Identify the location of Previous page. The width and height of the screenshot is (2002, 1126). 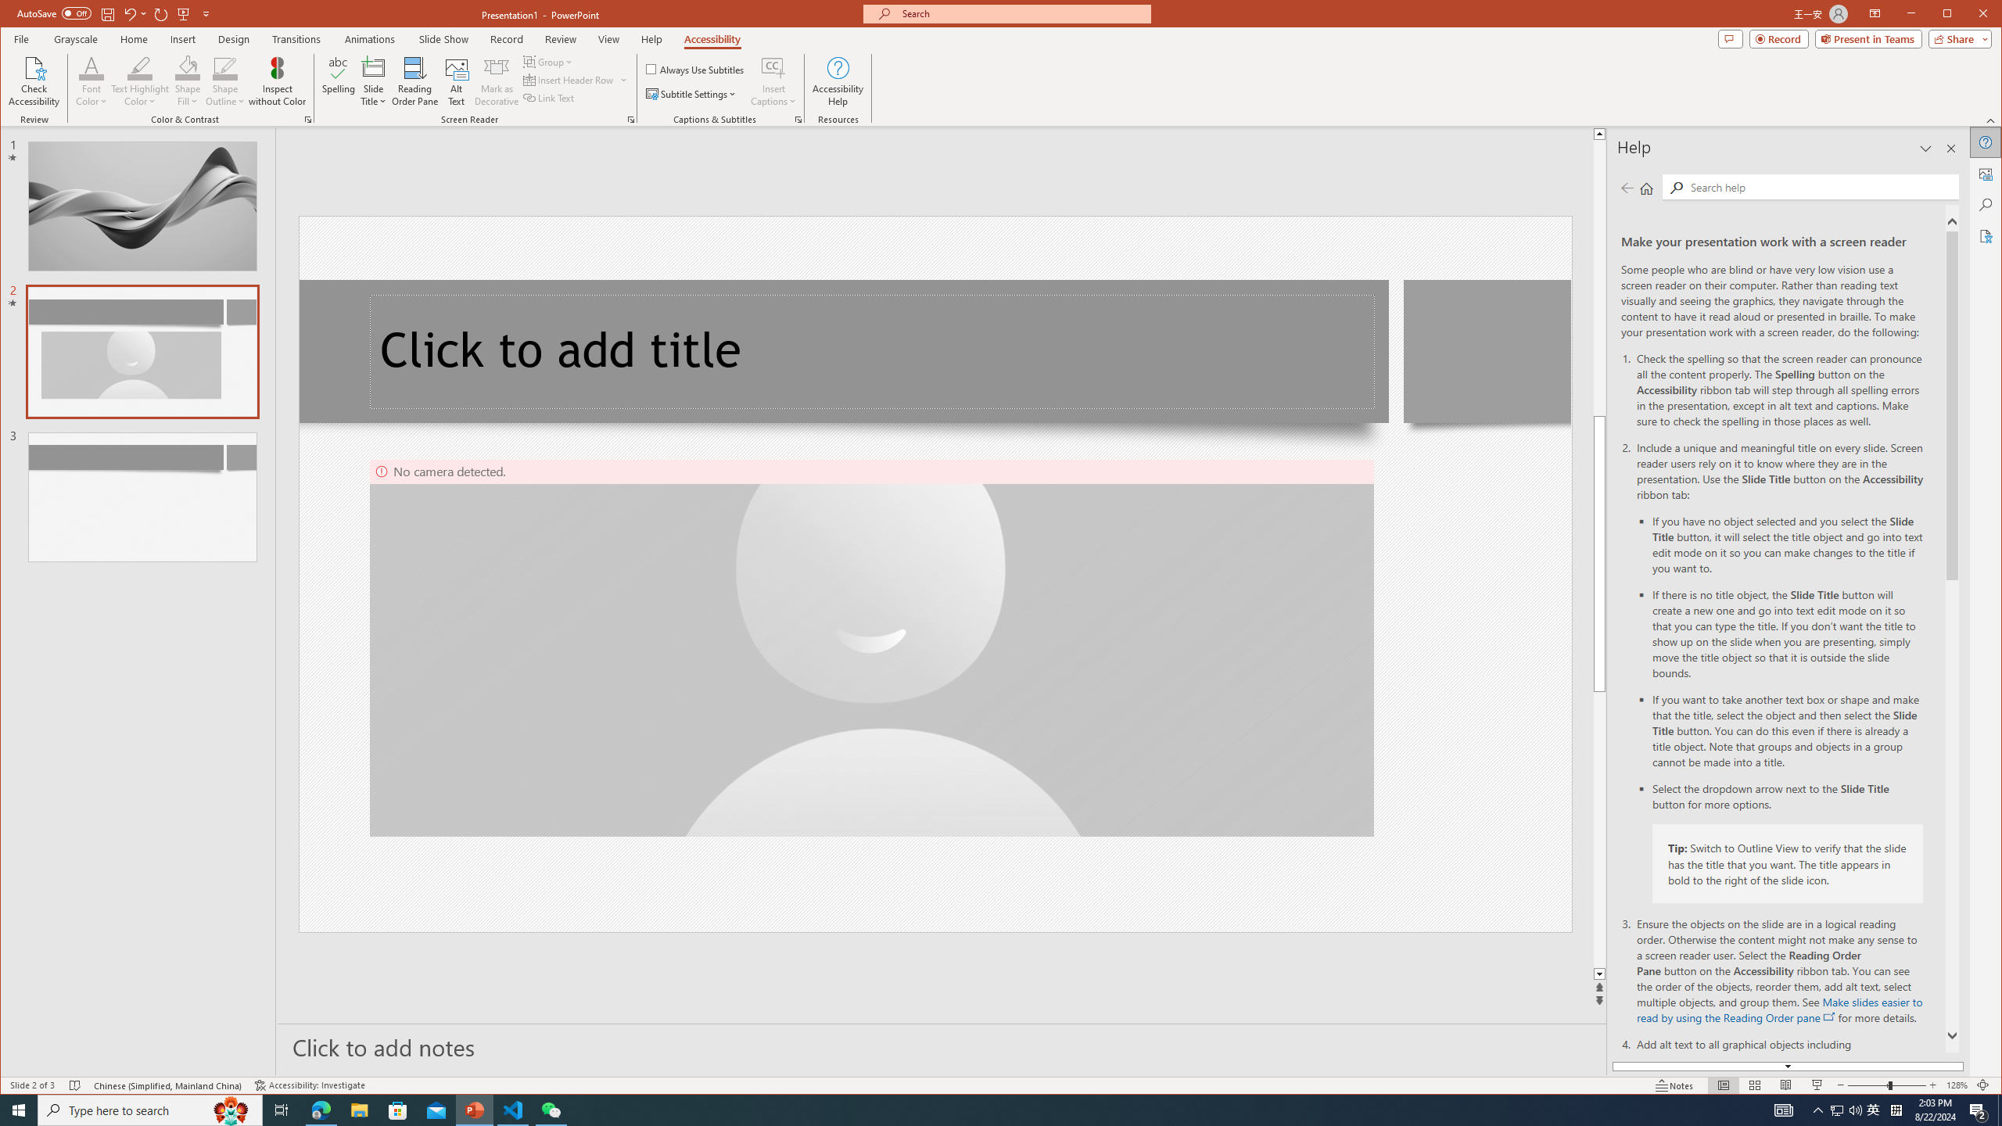
(1627, 188).